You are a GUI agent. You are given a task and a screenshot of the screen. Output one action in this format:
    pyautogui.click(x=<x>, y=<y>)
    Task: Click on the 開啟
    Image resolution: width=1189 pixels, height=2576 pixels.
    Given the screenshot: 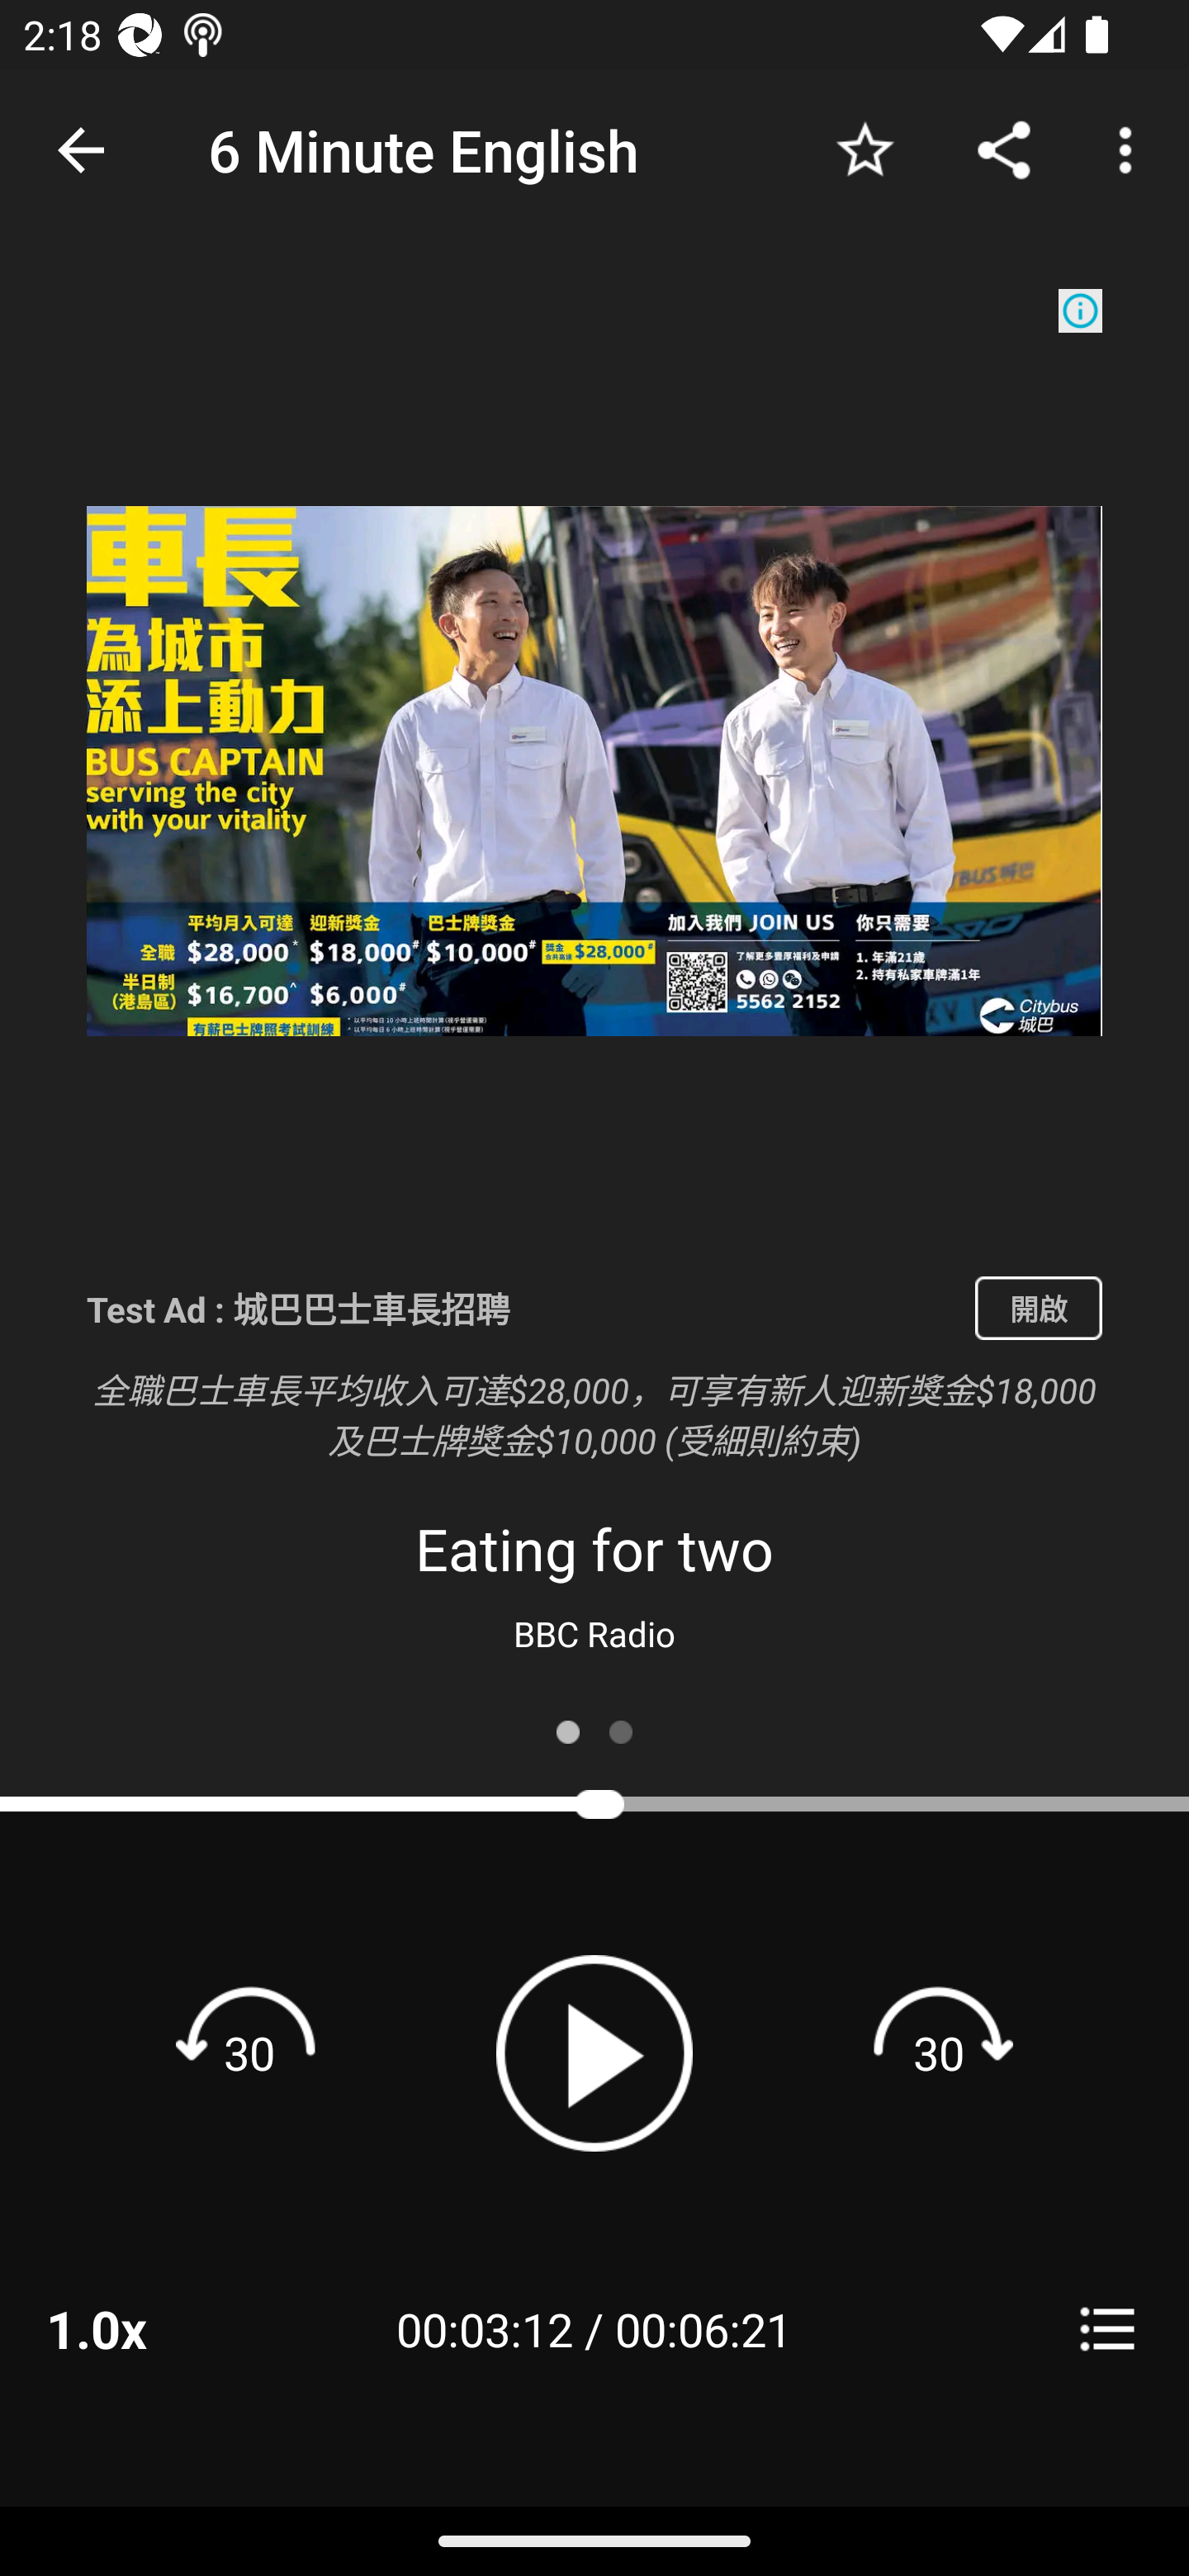 What is the action you would take?
    pyautogui.click(x=1038, y=1308)
    